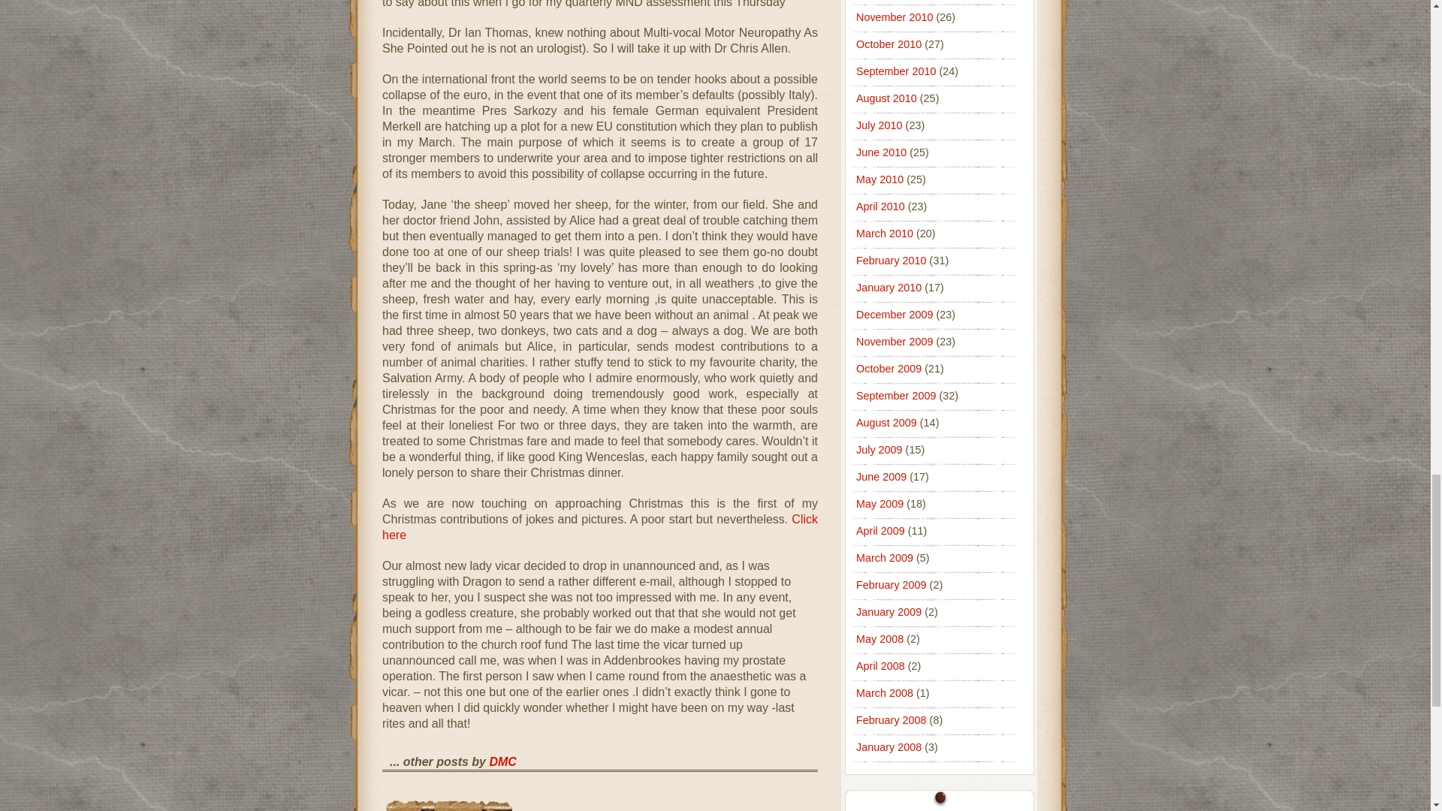 The height and width of the screenshot is (811, 1442). I want to click on DMC, so click(502, 761).